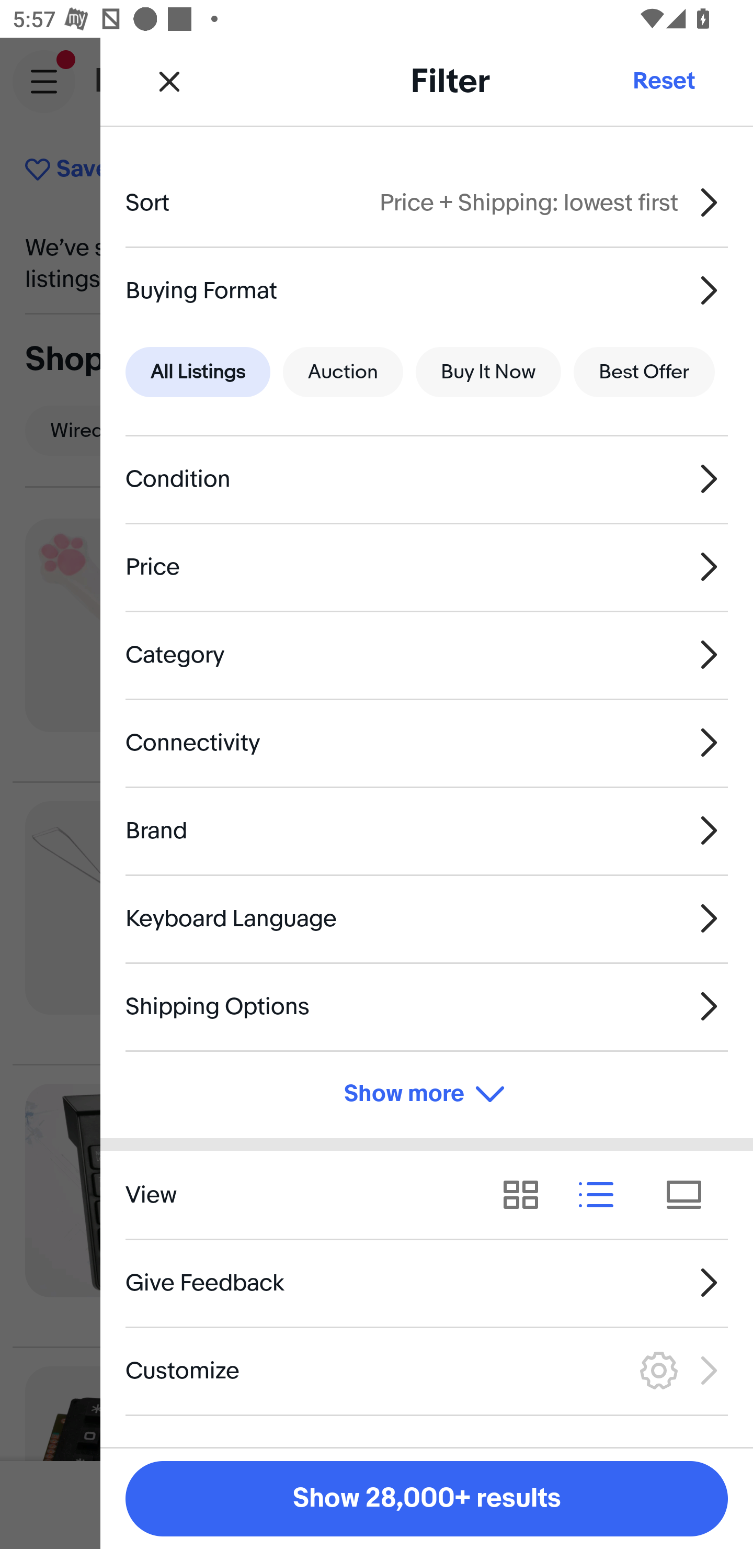 Image resolution: width=753 pixels, height=1549 pixels. What do you see at coordinates (644, 373) in the screenshot?
I see `Best Offer` at bounding box center [644, 373].